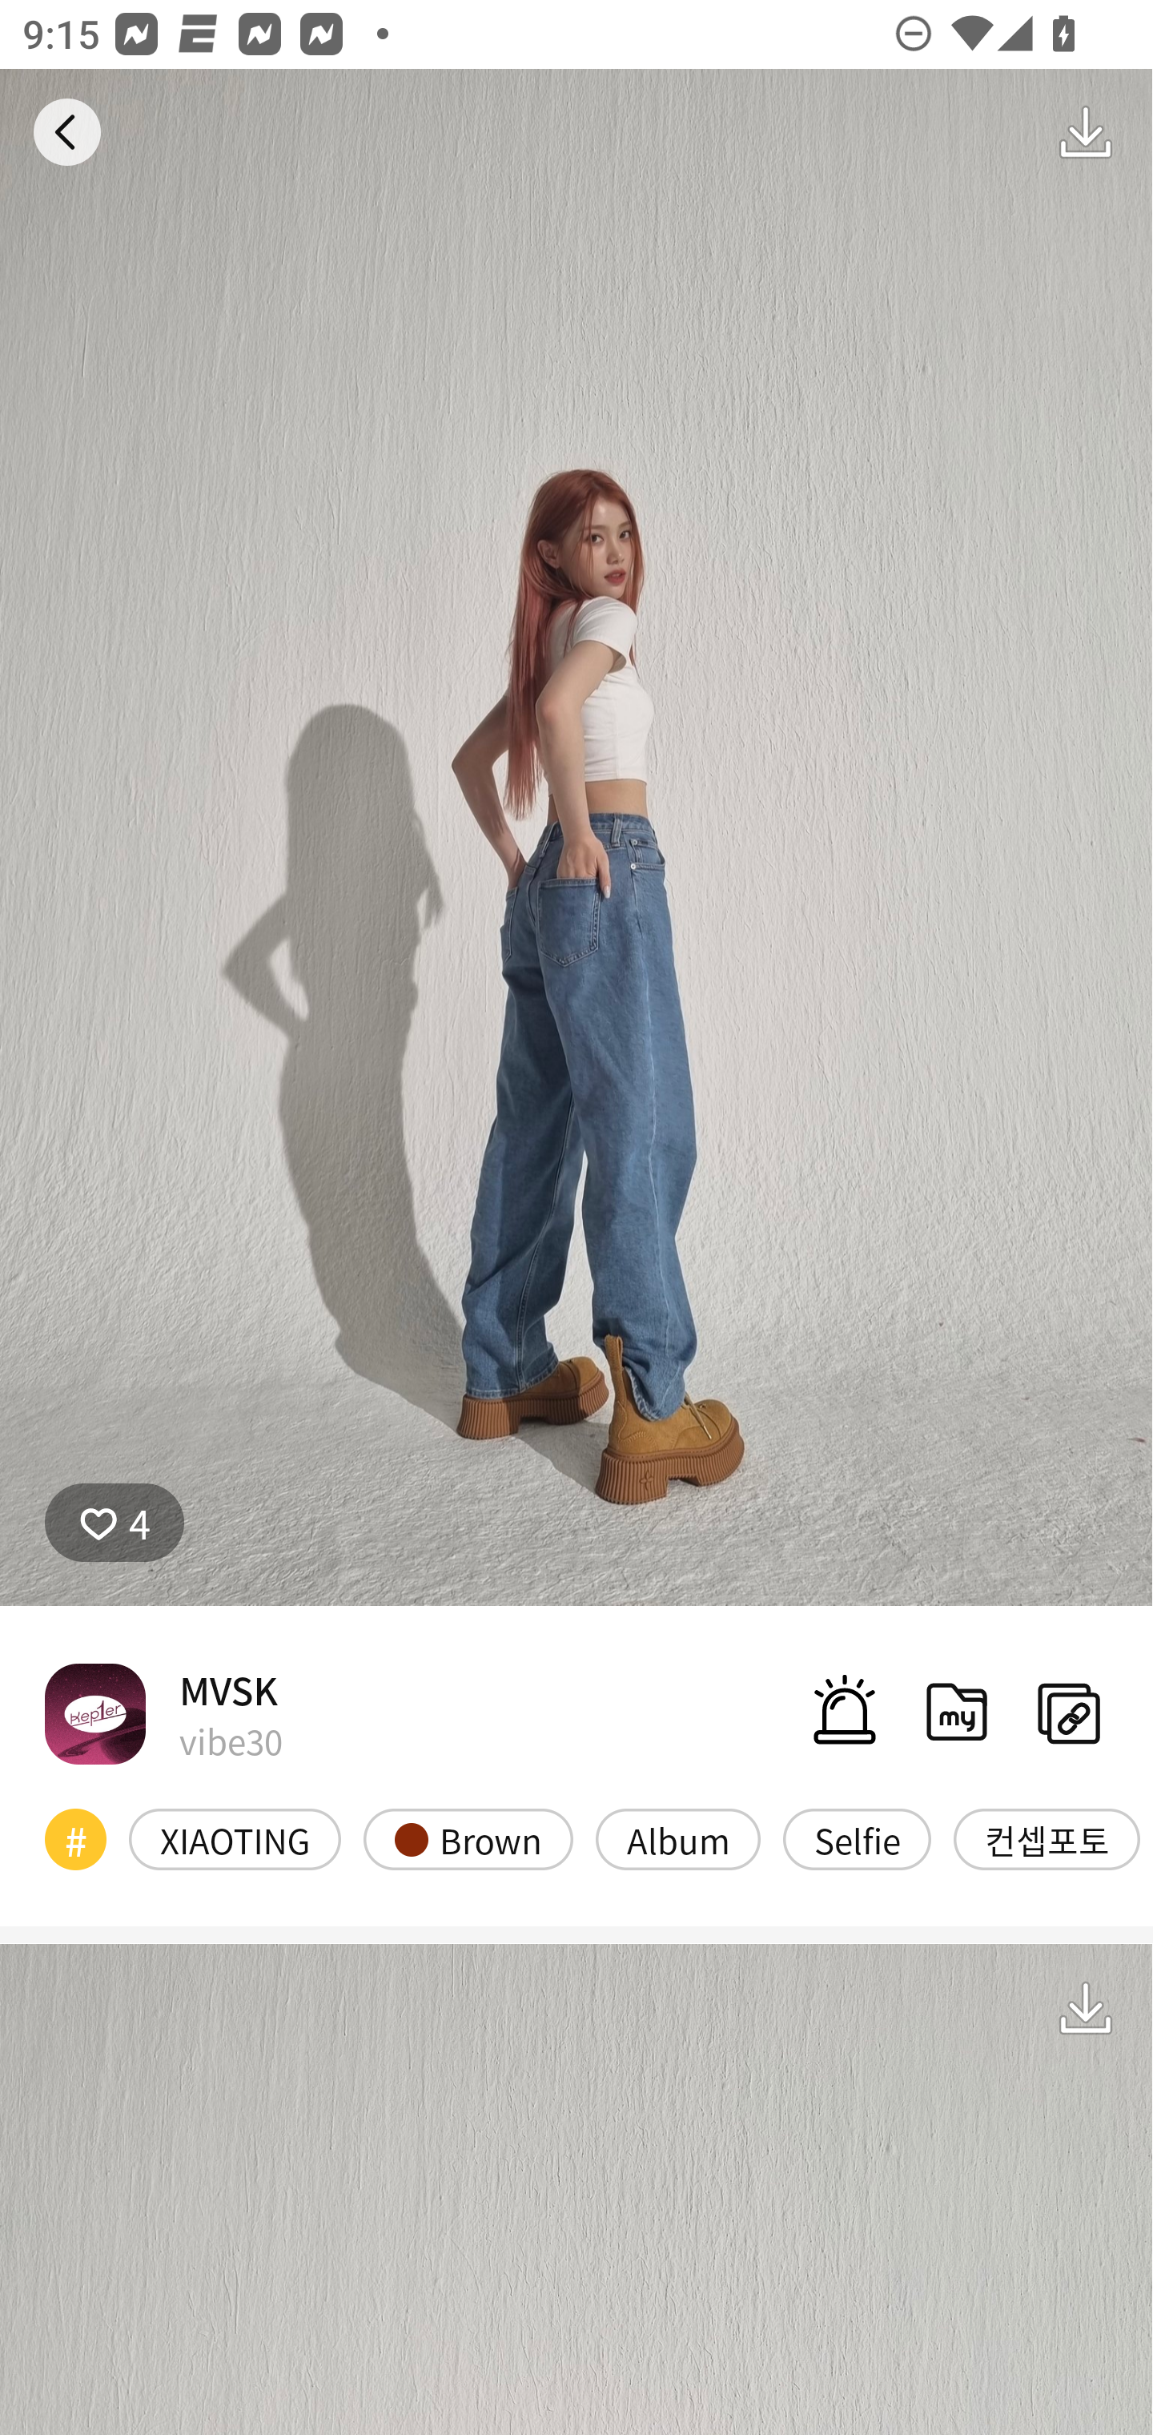 This screenshot has height=2435, width=1153. Describe the element at coordinates (857, 1839) in the screenshot. I see `Selfie` at that location.